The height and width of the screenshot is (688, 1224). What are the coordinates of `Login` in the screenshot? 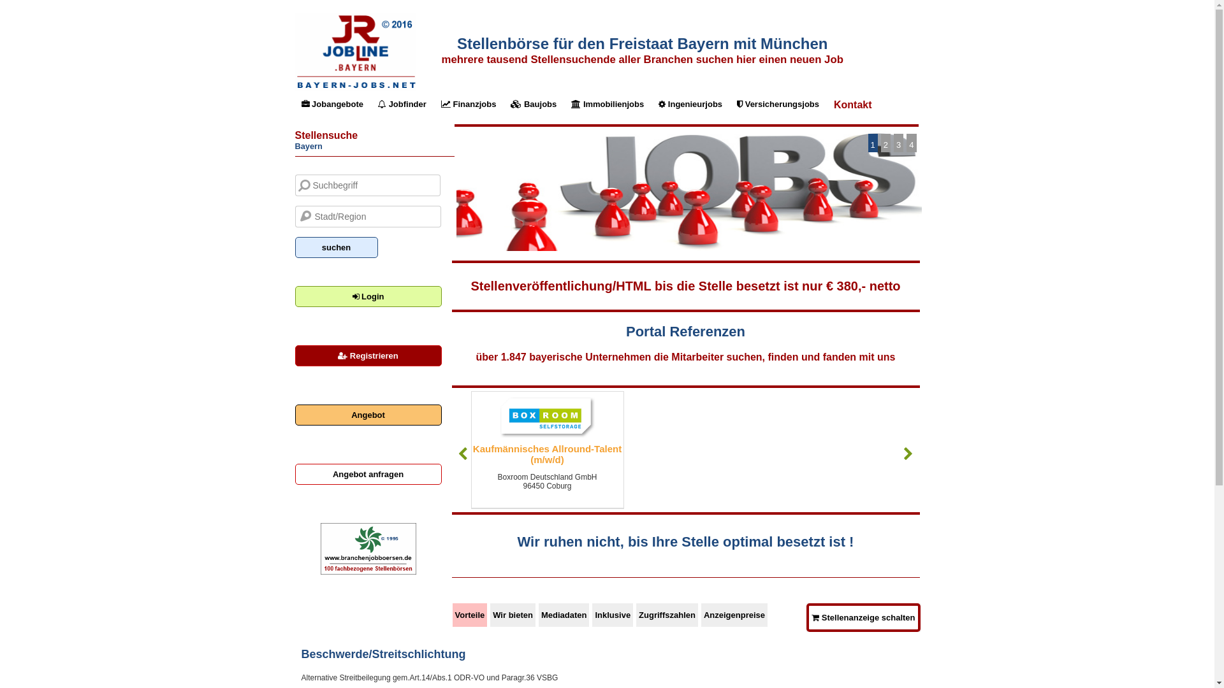 It's located at (368, 297).